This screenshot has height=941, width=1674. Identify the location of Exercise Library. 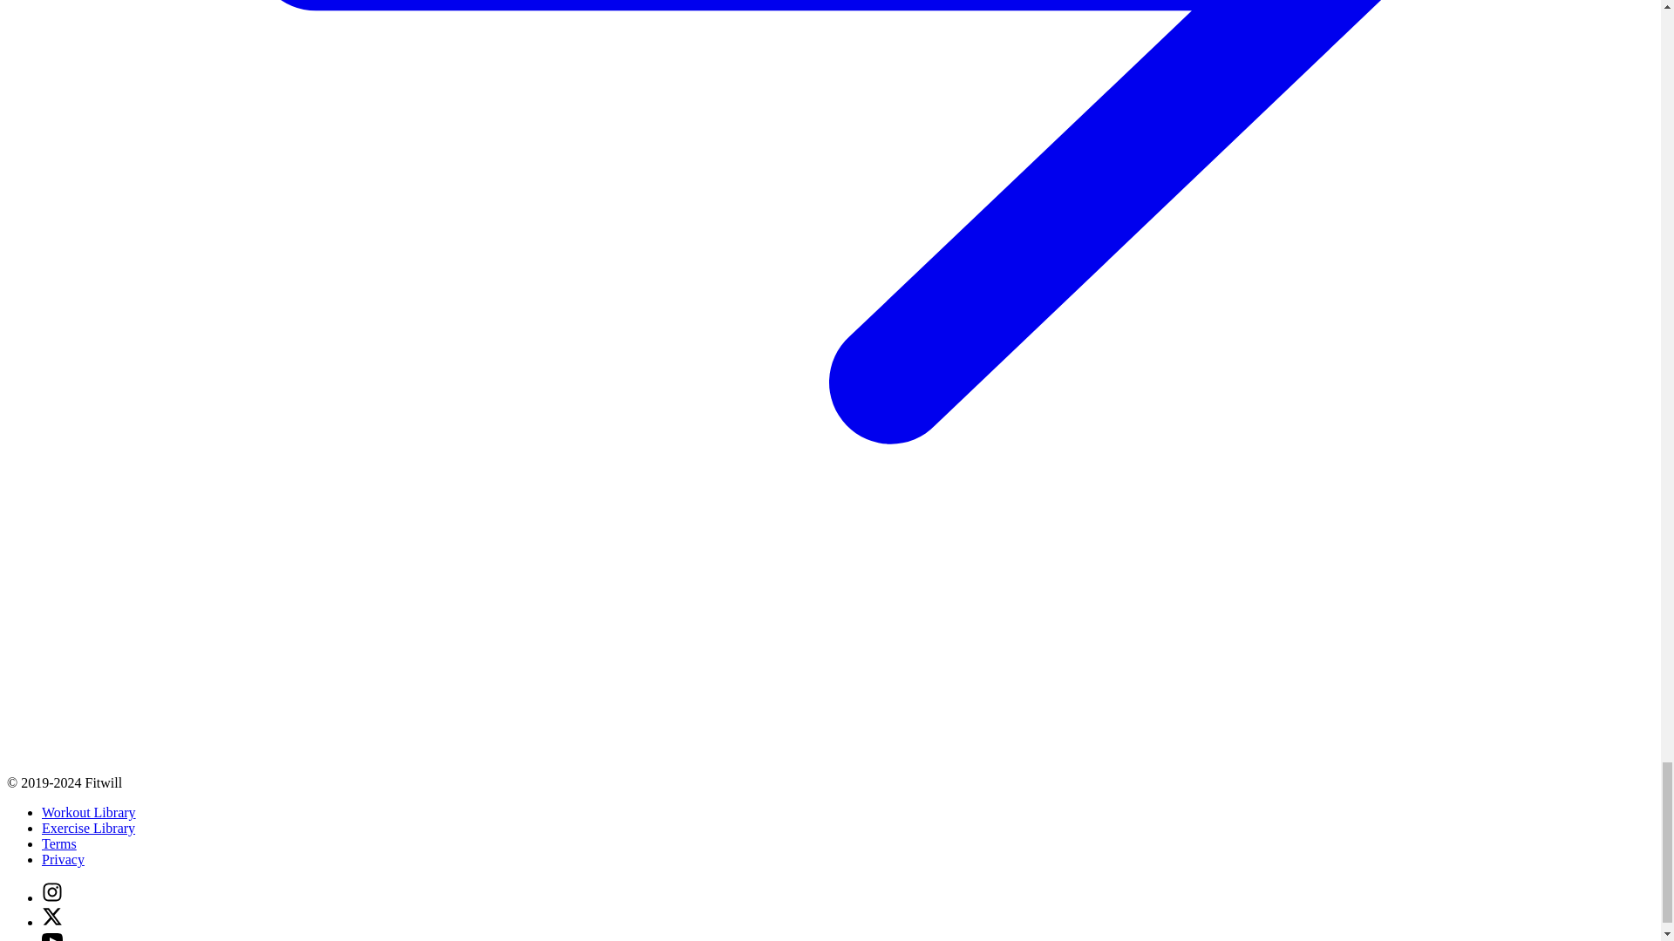
(89, 828).